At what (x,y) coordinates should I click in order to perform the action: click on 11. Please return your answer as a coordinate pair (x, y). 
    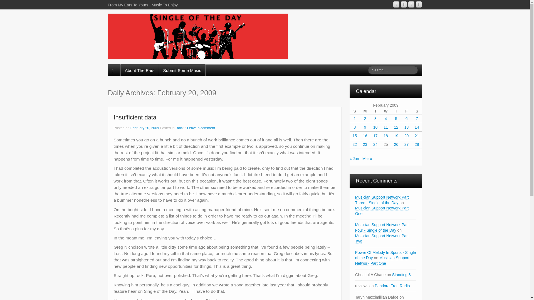
    Looking at the image, I should click on (385, 127).